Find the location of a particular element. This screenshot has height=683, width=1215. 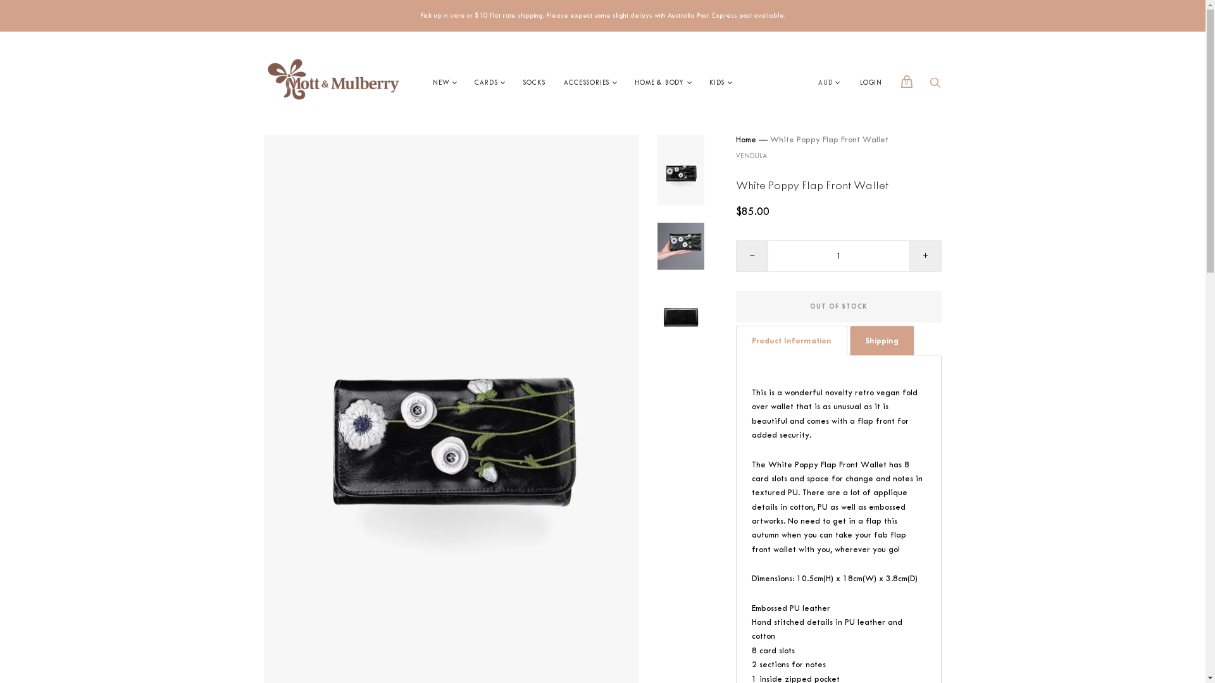

LOGIN is located at coordinates (871, 83).